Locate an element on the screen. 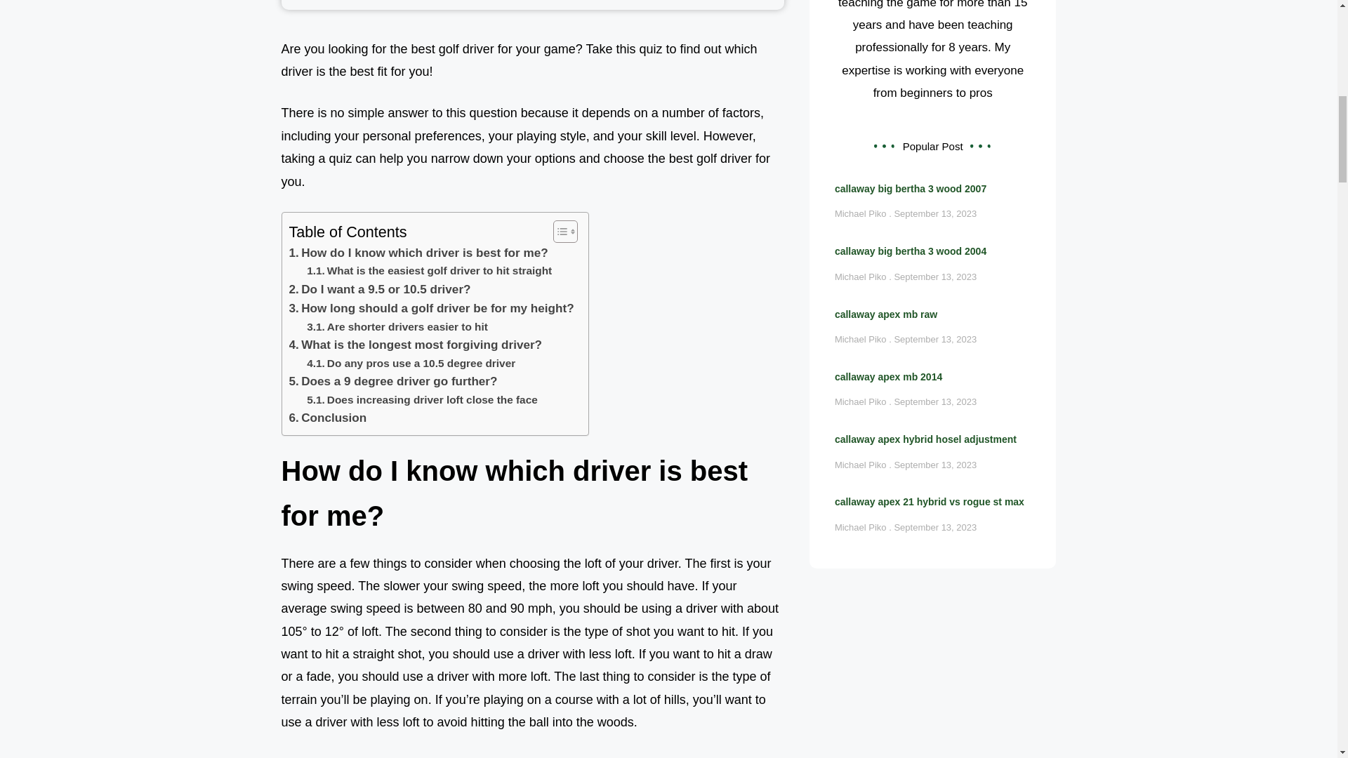 The image size is (1348, 758). Are shorter drivers easier to hit is located at coordinates (397, 327).